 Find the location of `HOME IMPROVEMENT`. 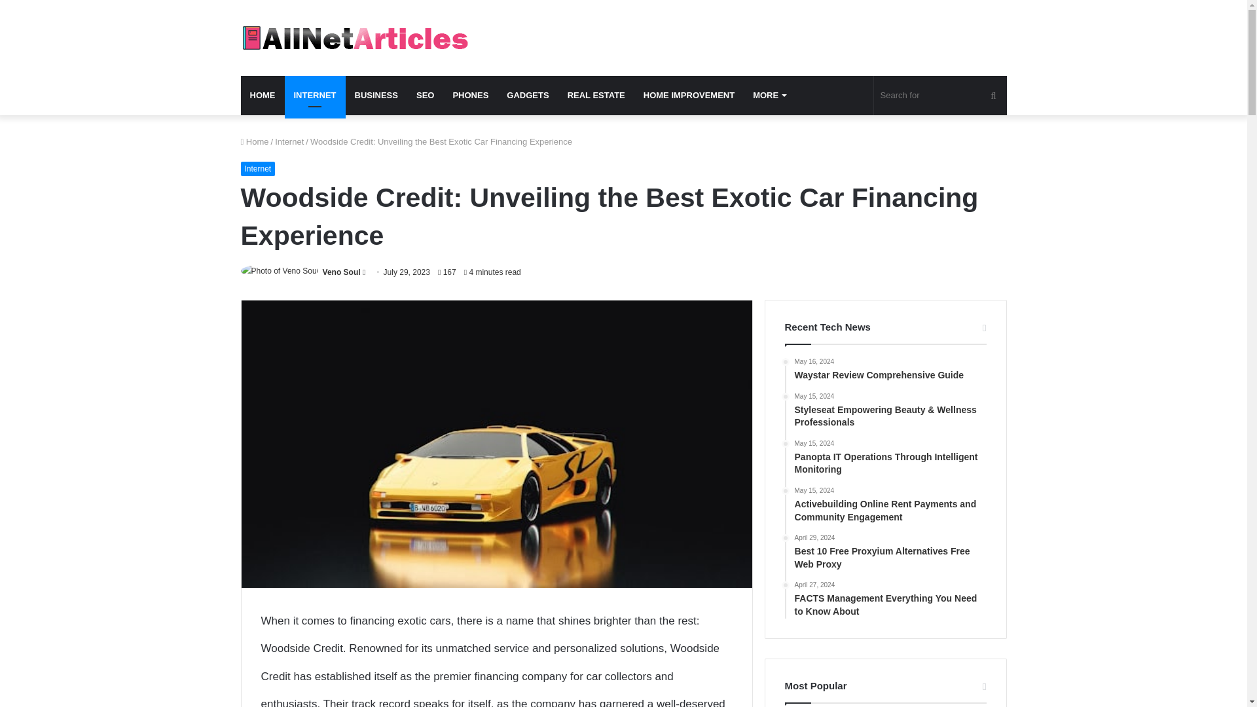

HOME IMPROVEMENT is located at coordinates (689, 96).